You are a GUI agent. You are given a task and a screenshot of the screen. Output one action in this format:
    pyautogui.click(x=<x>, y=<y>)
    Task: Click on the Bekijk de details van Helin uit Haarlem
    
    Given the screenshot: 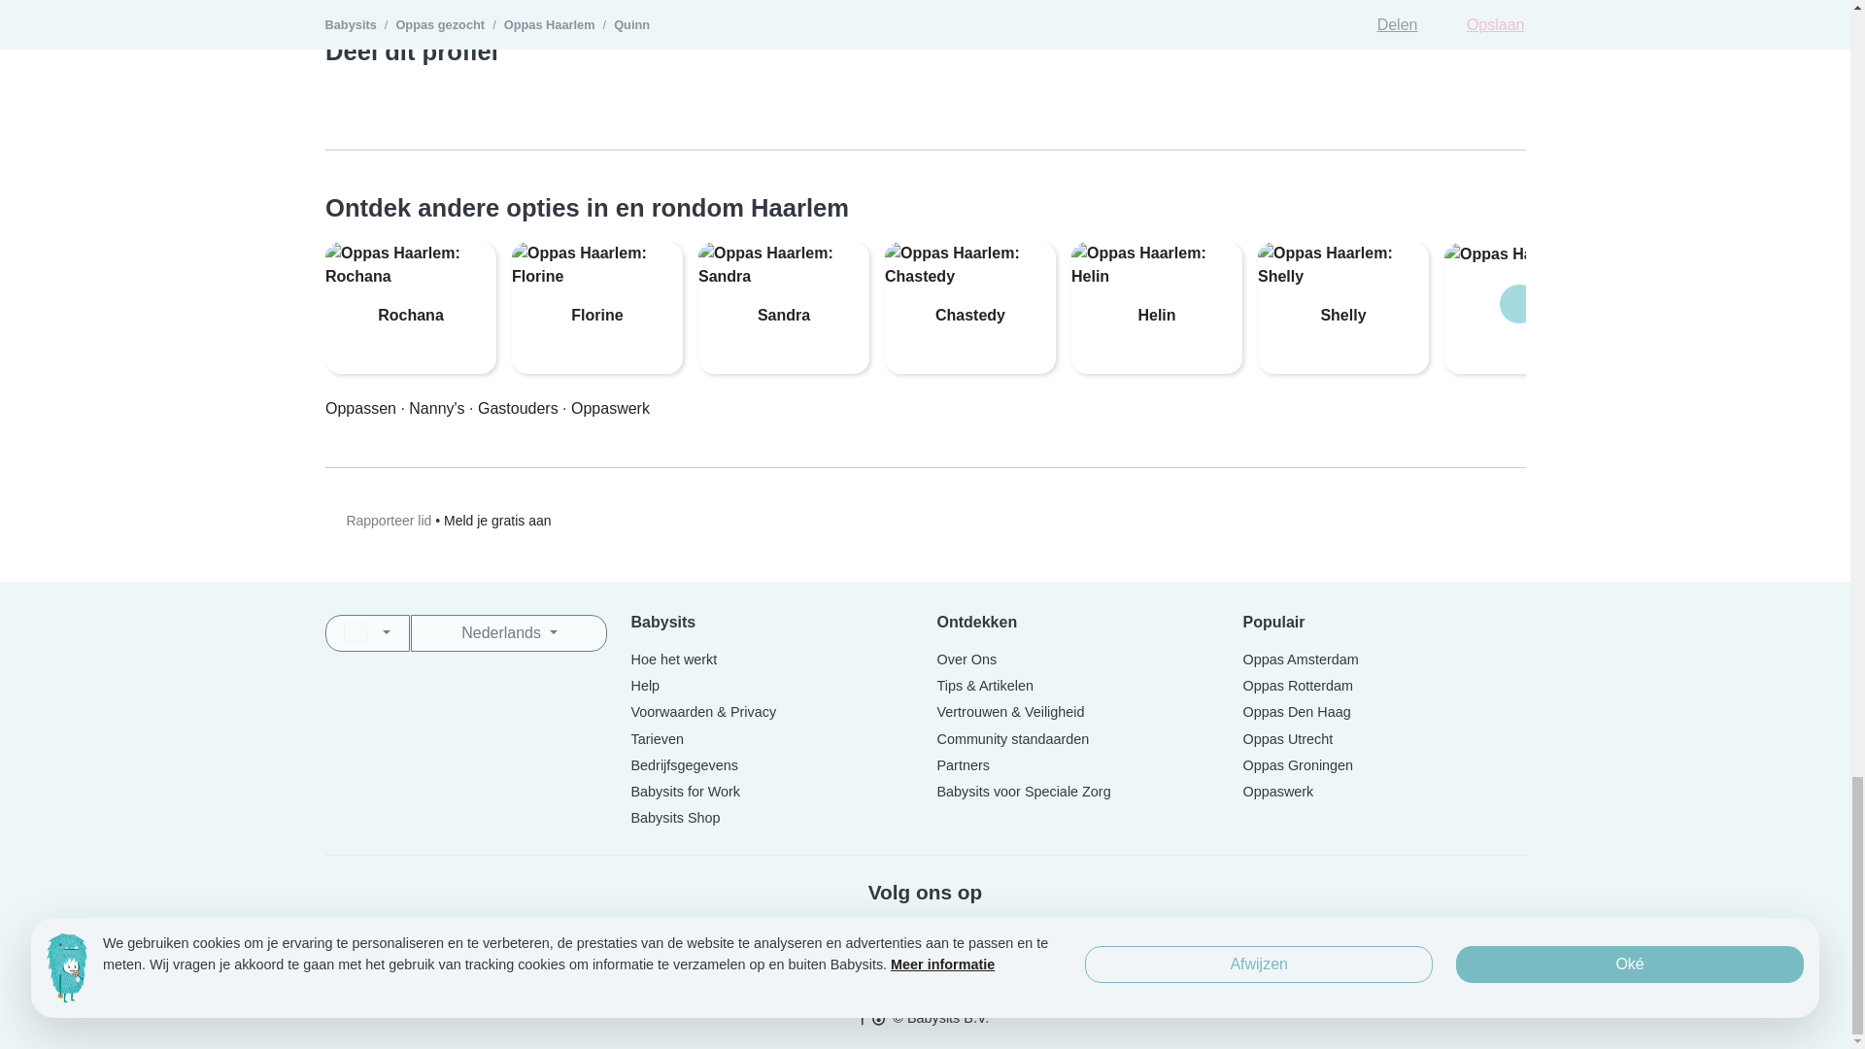 What is the action you would take?
    pyautogui.click(x=1156, y=292)
    